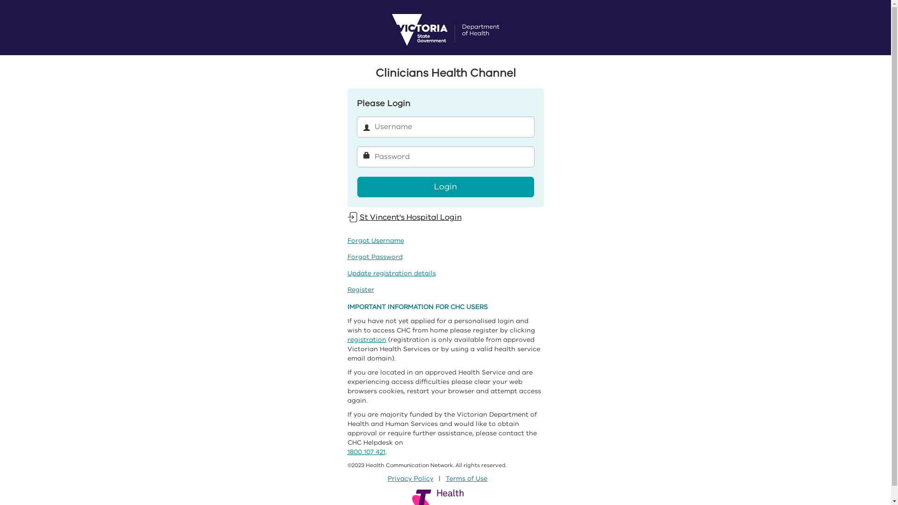 This screenshot has height=505, width=898. What do you see at coordinates (404, 217) in the screenshot?
I see `St Vincent's Hospital Login` at bounding box center [404, 217].